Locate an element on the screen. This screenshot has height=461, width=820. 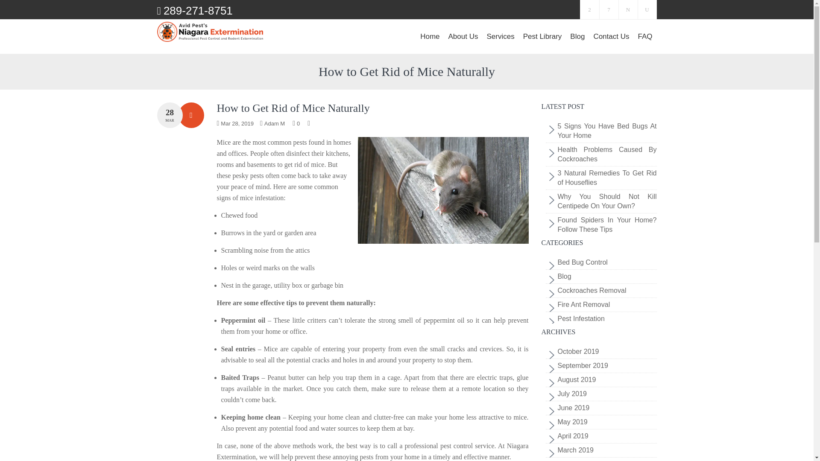
FAQ is located at coordinates (645, 37).